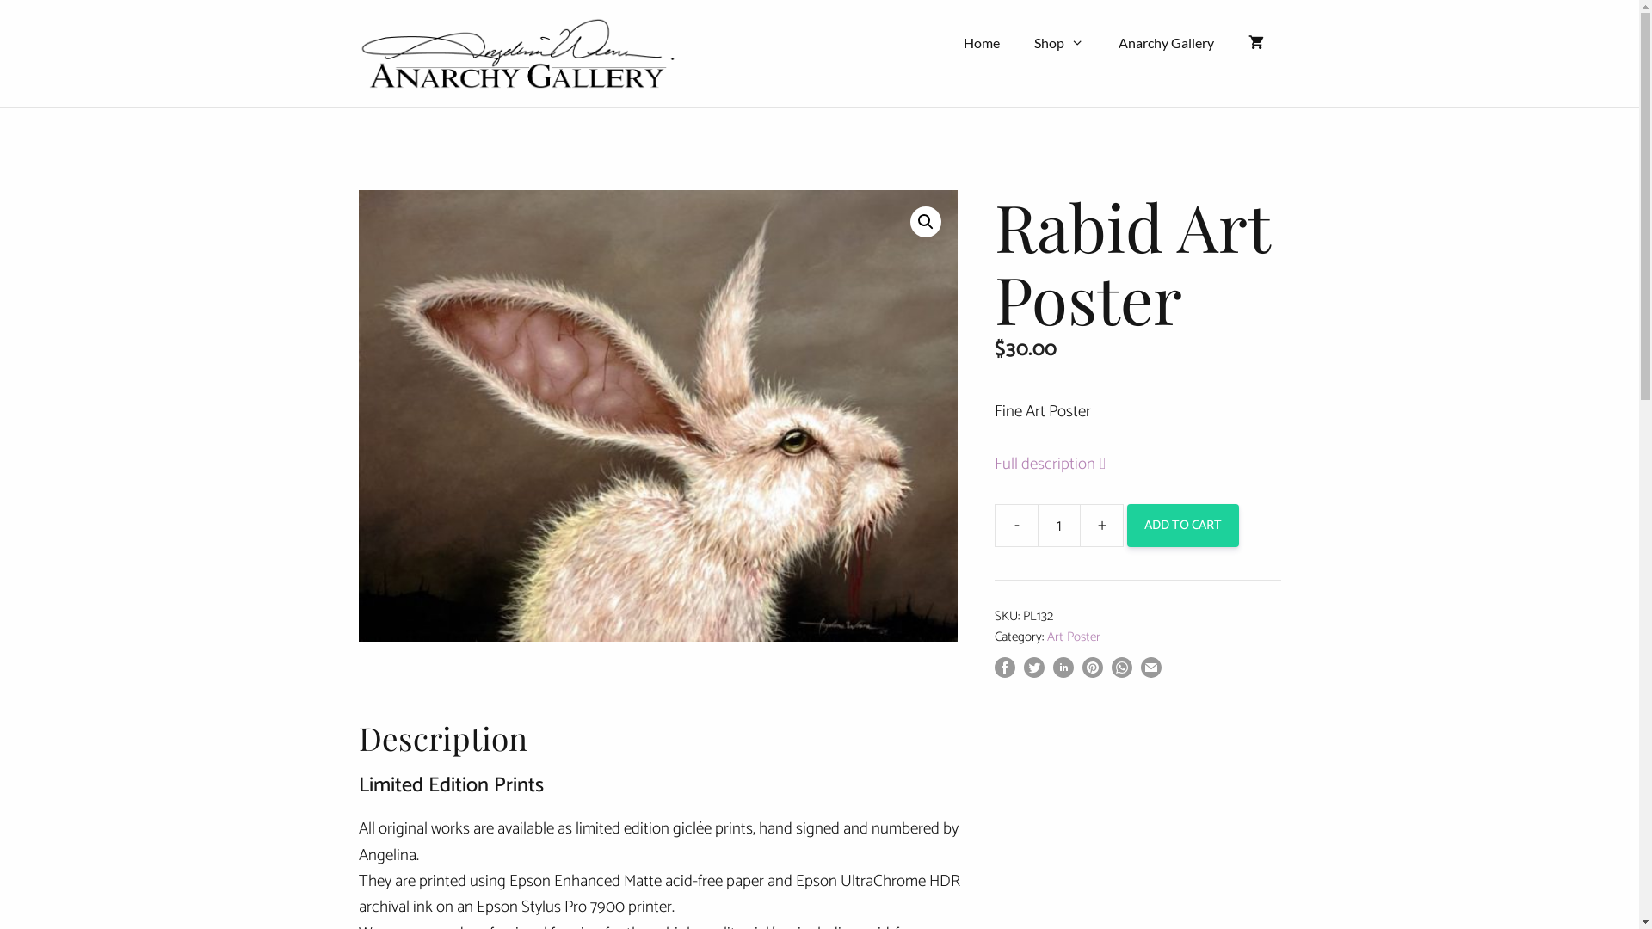  I want to click on Full description, so click(1067, 464).